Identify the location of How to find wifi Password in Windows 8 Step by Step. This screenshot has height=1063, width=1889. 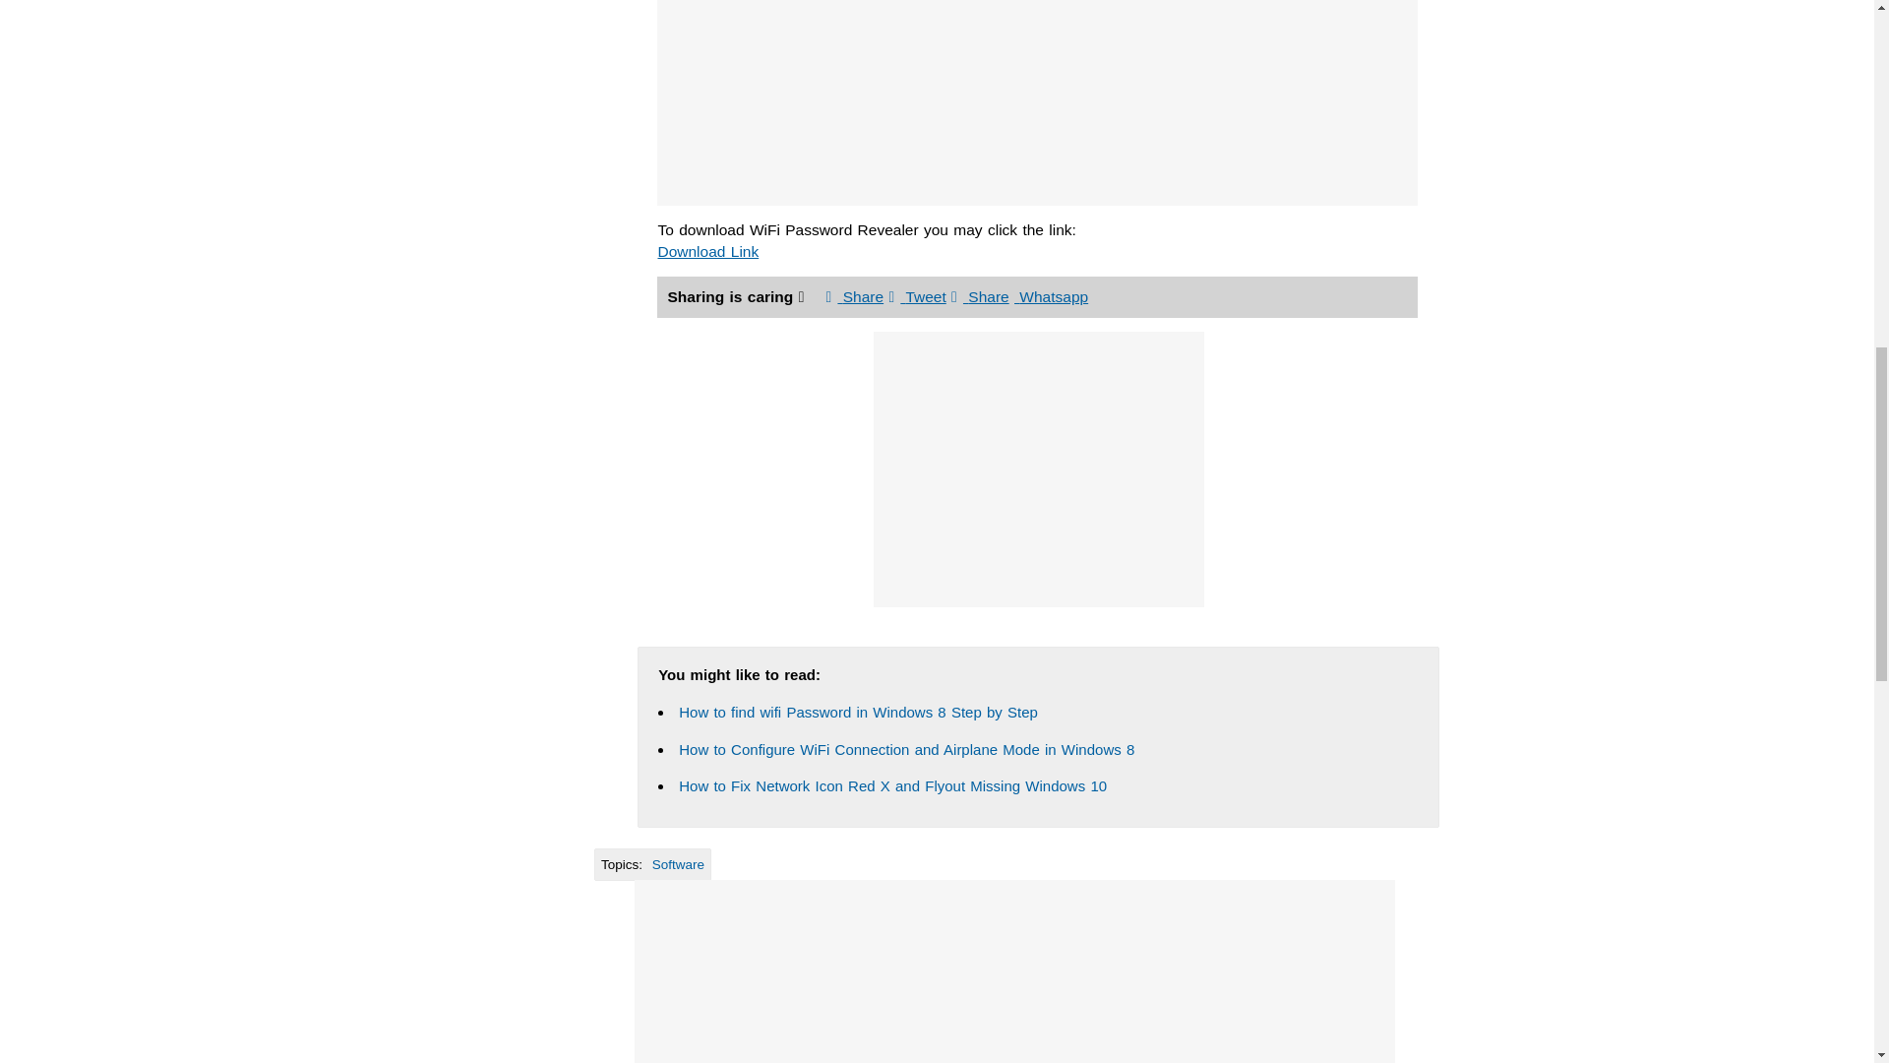
(858, 712).